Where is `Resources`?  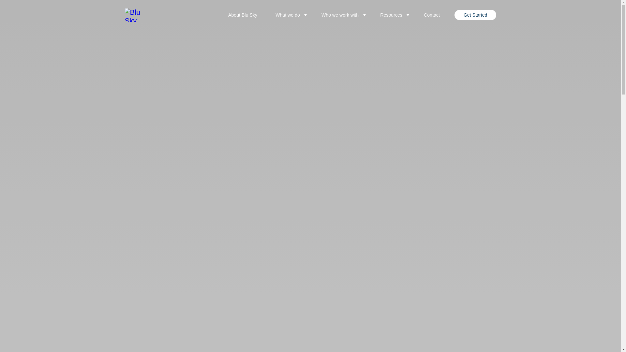
Resources is located at coordinates (393, 15).